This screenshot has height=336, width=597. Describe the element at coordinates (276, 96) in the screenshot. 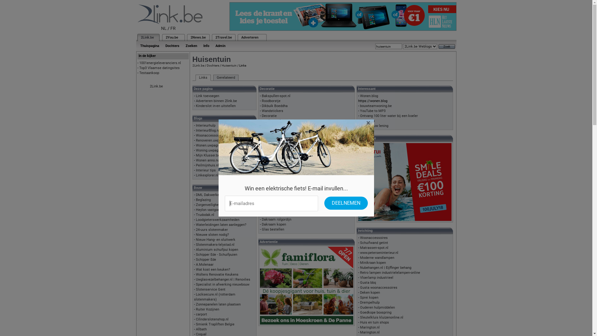

I see `Bakspullen-spot.nl` at that location.